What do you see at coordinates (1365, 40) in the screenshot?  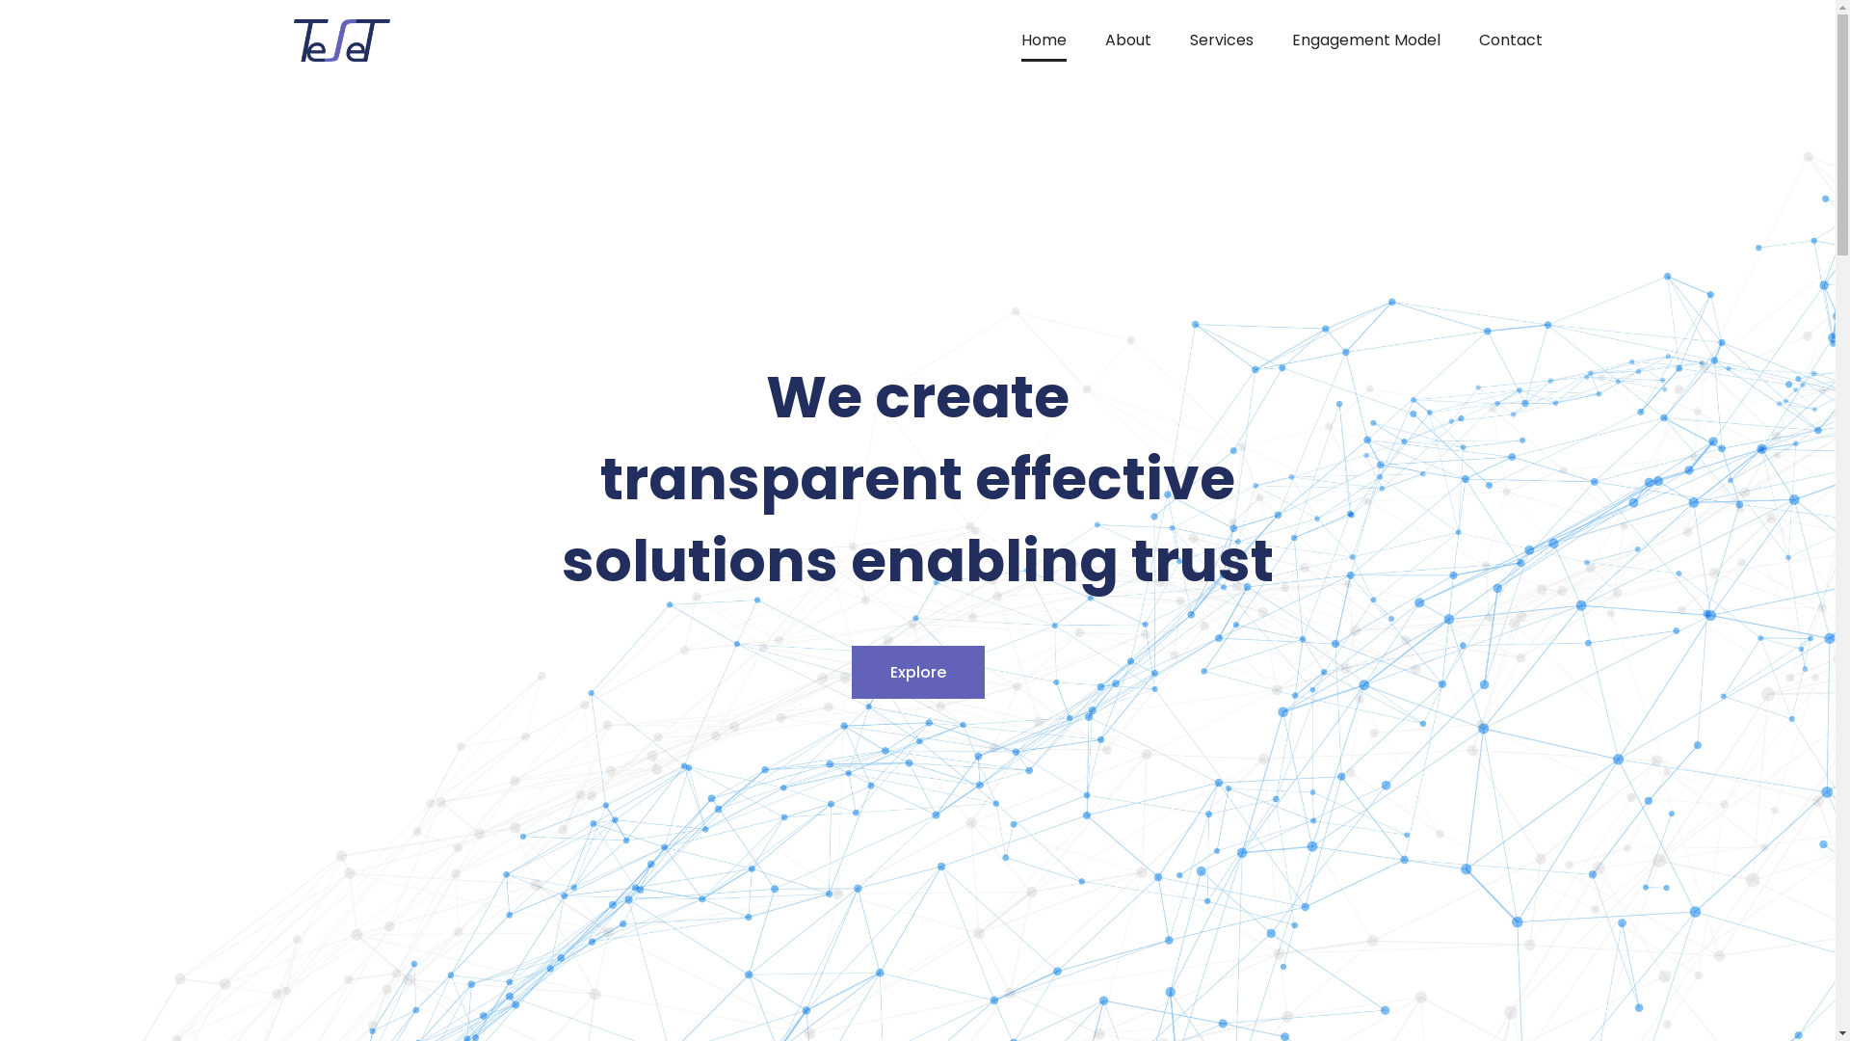 I see `Engagement Model` at bounding box center [1365, 40].